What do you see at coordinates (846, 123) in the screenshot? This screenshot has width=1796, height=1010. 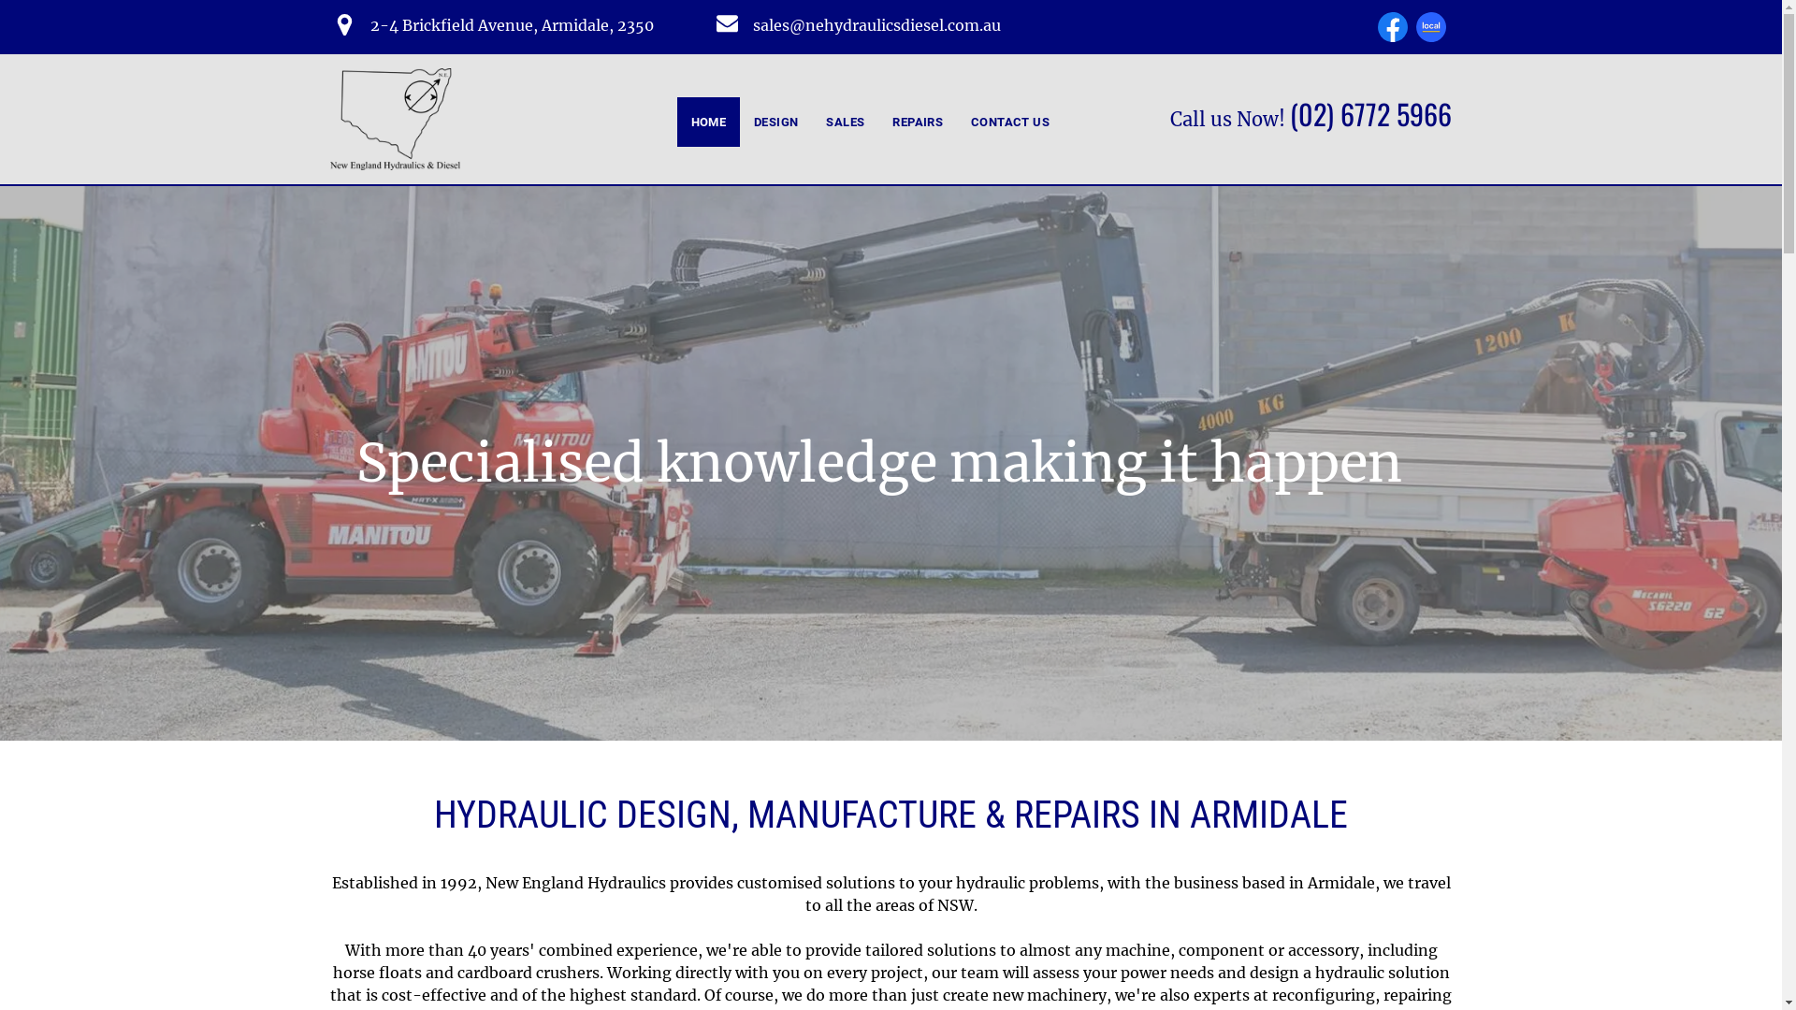 I see `SALES` at bounding box center [846, 123].